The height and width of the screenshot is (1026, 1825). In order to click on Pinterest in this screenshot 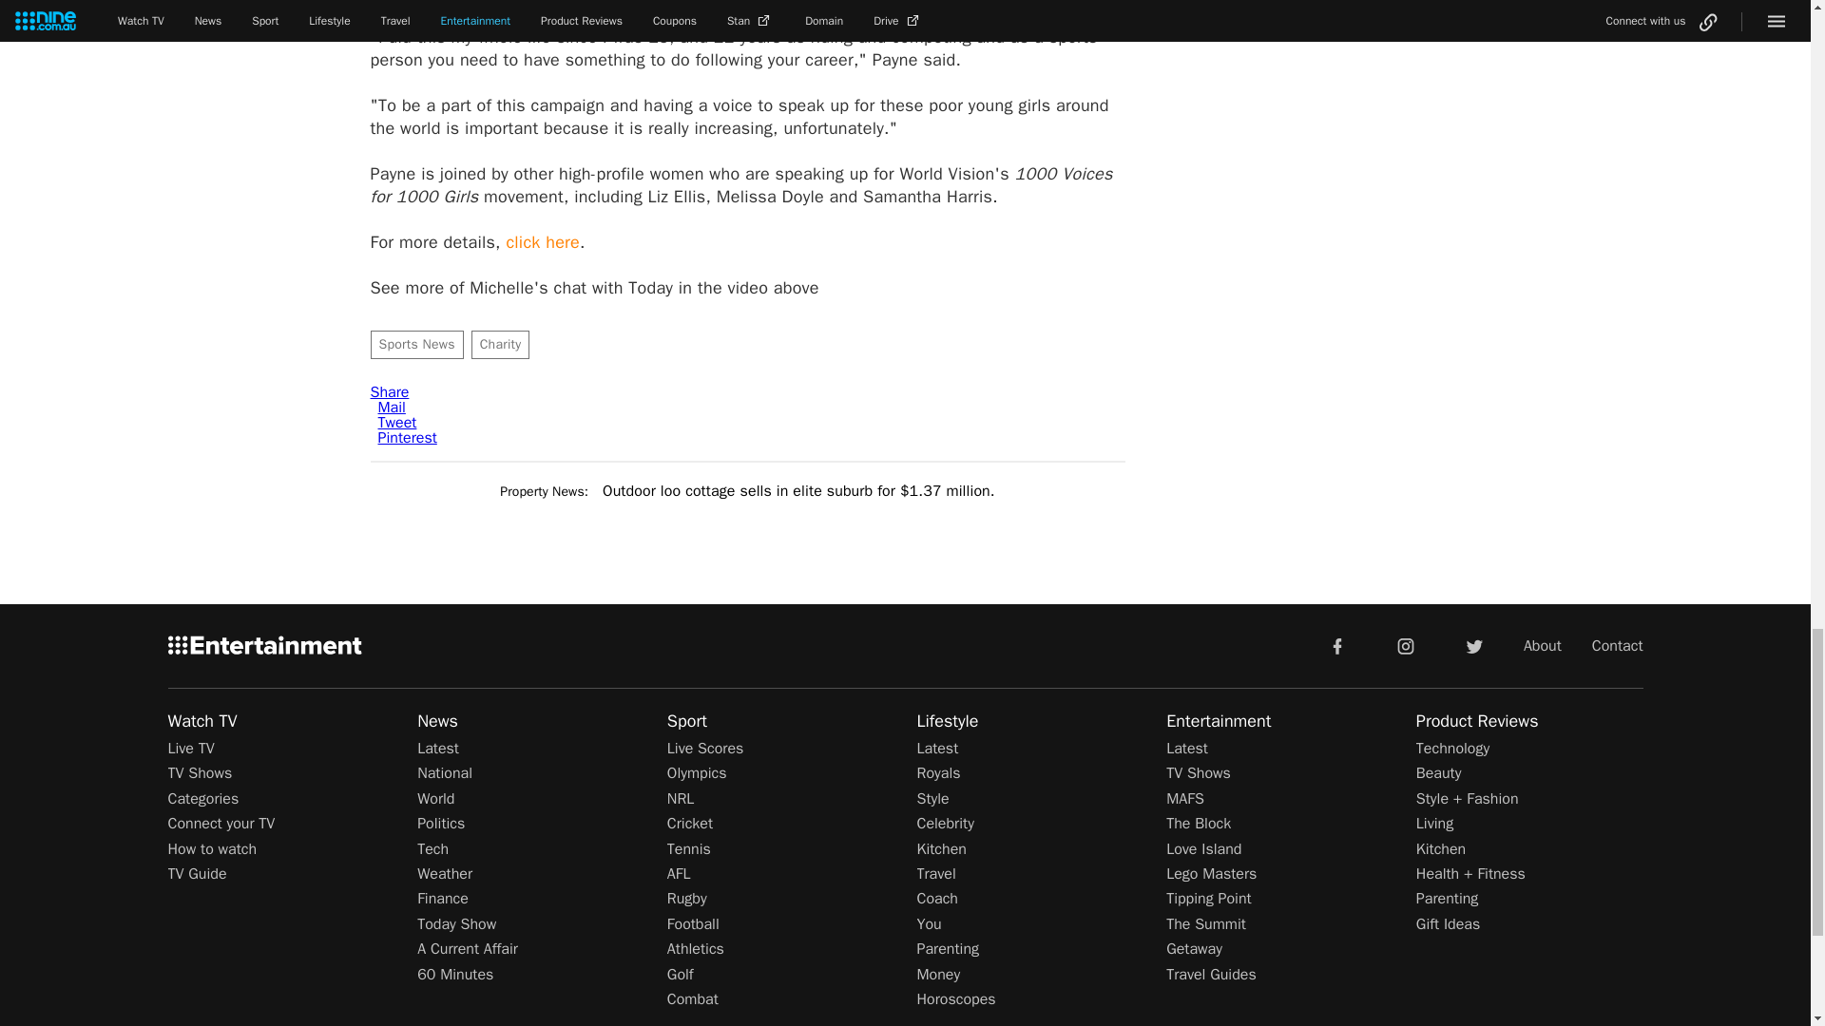, I will do `click(407, 437)`.